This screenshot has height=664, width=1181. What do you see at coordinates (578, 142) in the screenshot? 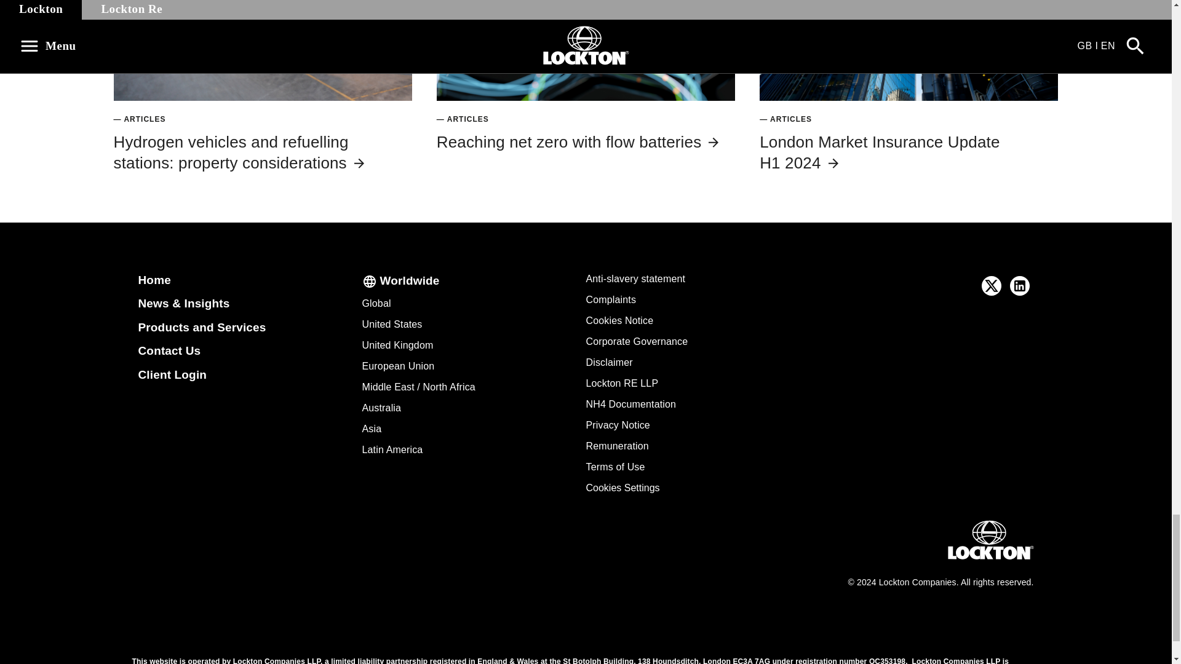
I see `Reaching net zero with flow batteries` at bounding box center [578, 142].